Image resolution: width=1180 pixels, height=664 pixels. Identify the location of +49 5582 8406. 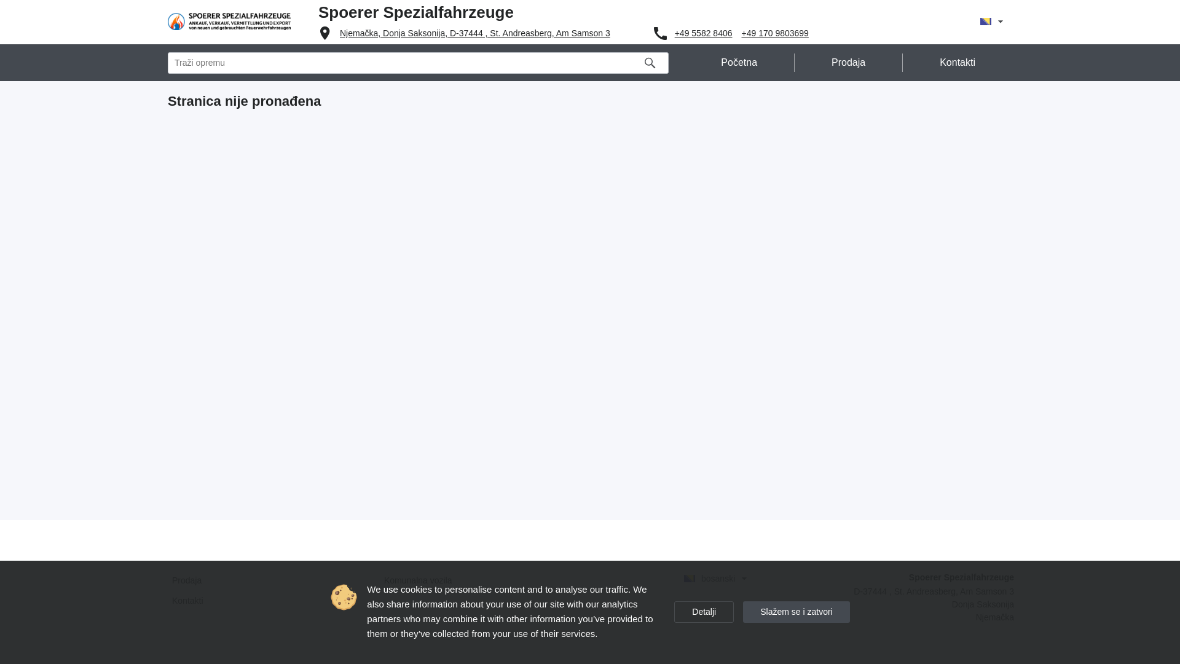
(704, 33).